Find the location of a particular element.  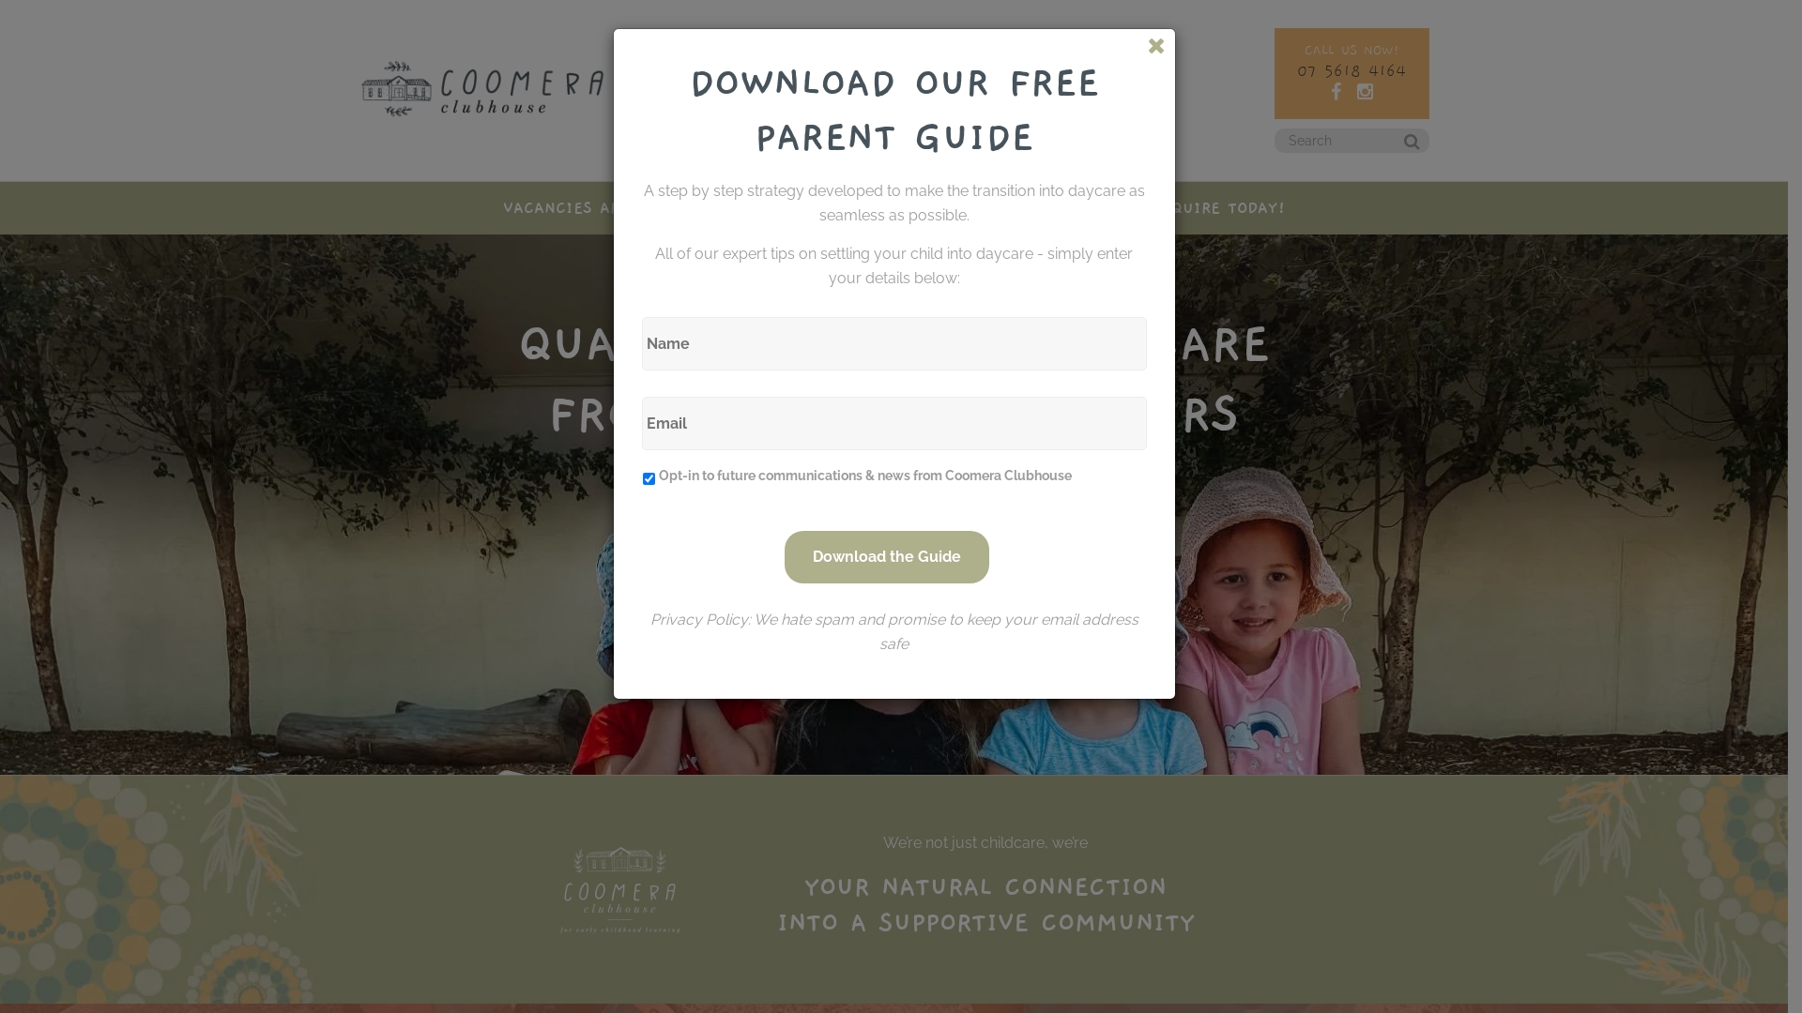

Download the Guide is located at coordinates (887, 557).